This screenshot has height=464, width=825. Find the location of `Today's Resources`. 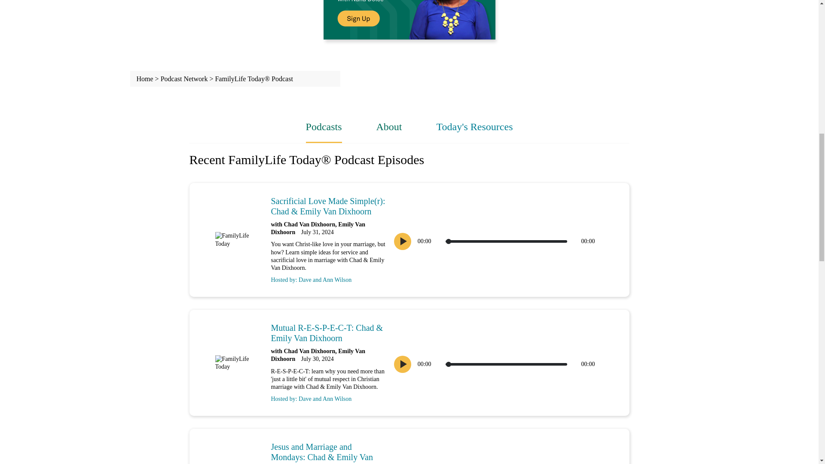

Today's Resources is located at coordinates (474, 126).